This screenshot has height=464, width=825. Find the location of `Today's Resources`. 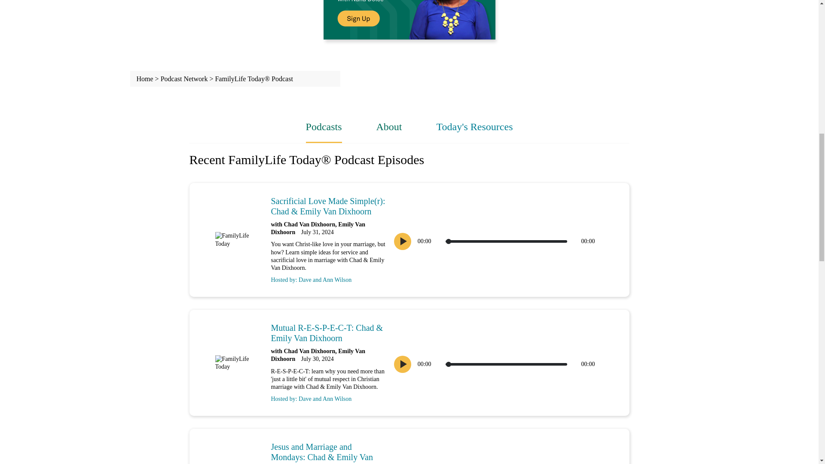

Today's Resources is located at coordinates (474, 126).